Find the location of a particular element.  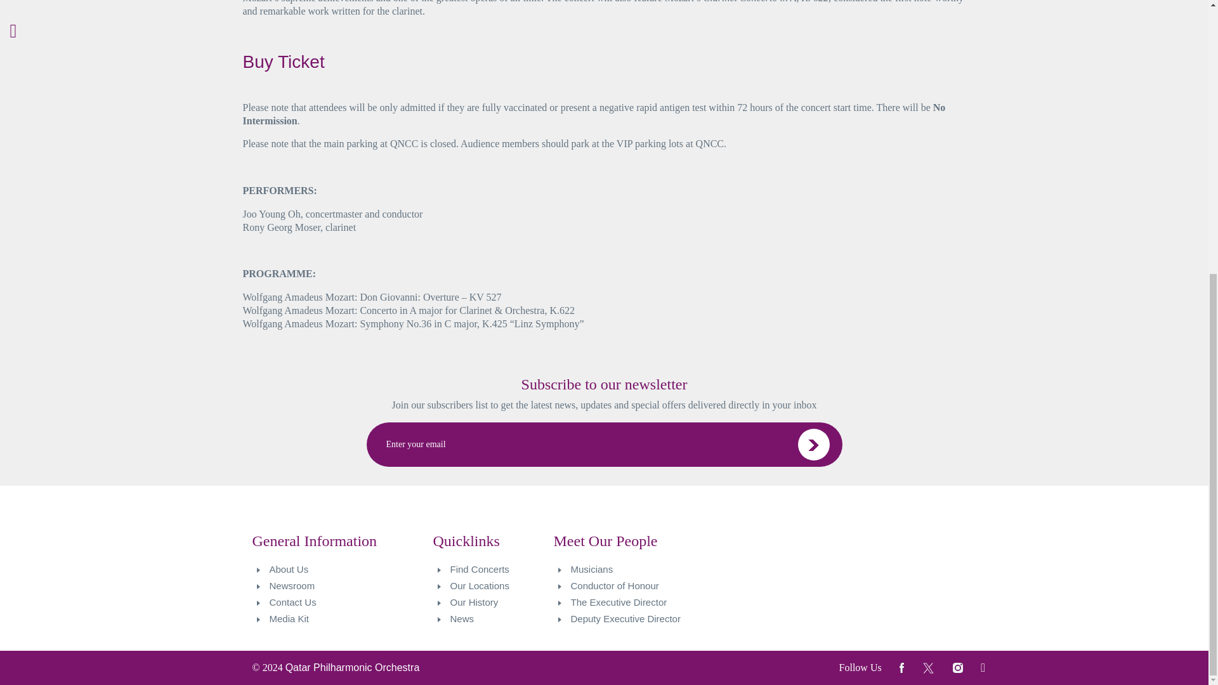

Contact Us is located at coordinates (341, 603).